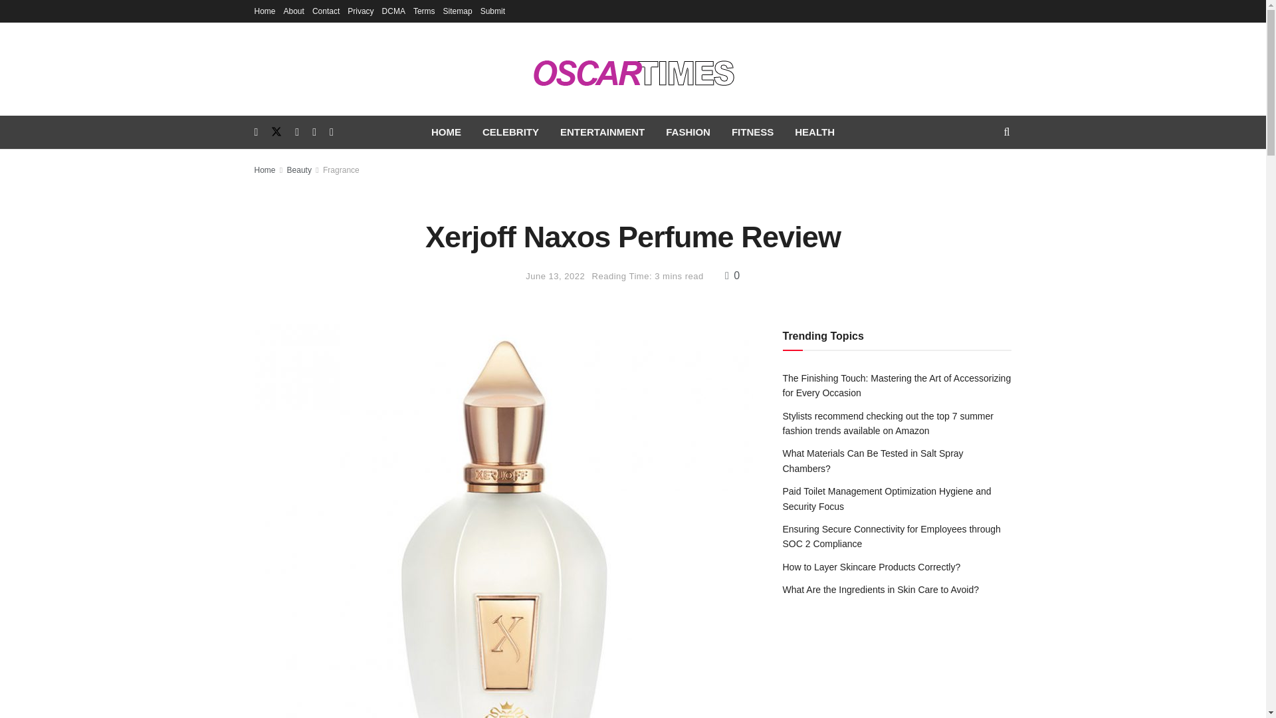 This screenshot has height=718, width=1276. I want to click on Home, so click(265, 170).